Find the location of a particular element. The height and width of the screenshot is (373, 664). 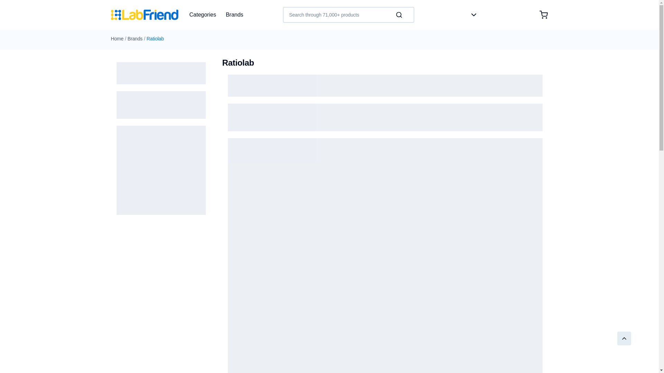

Ratiolab is located at coordinates (155, 38).